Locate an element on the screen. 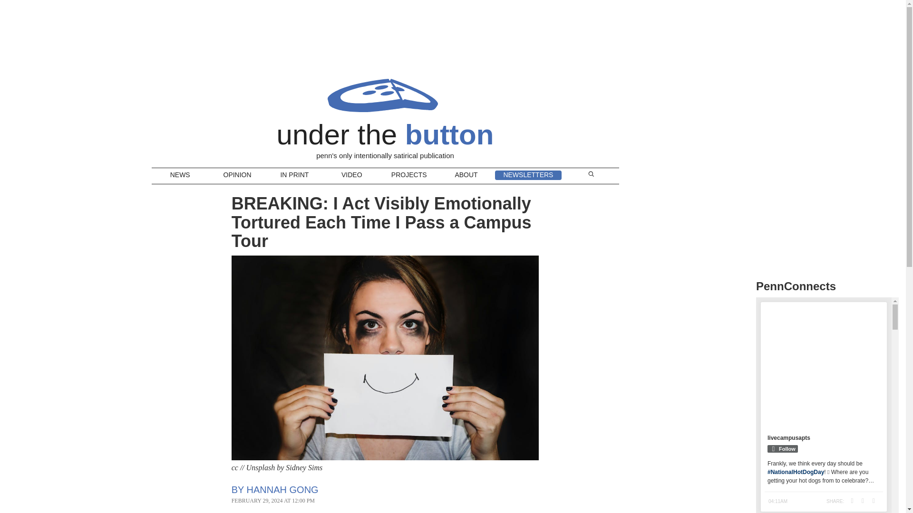  HANNAH GONG is located at coordinates (282, 489).